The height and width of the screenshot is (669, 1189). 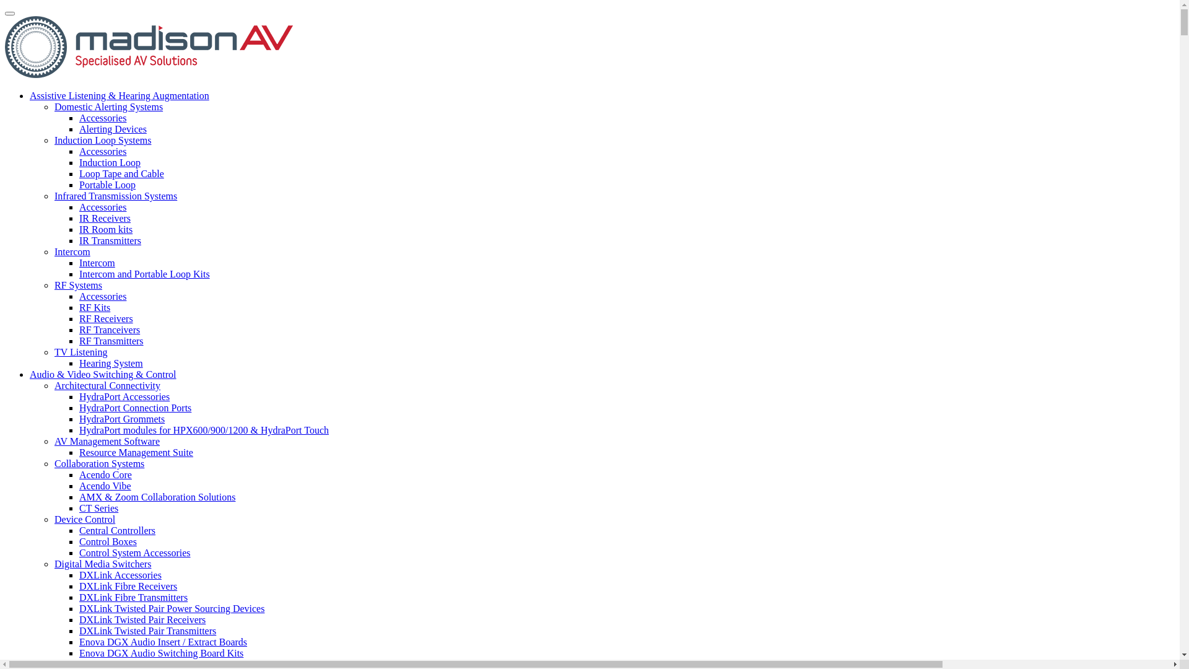 What do you see at coordinates (106, 229) in the screenshot?
I see `IR Room kits` at bounding box center [106, 229].